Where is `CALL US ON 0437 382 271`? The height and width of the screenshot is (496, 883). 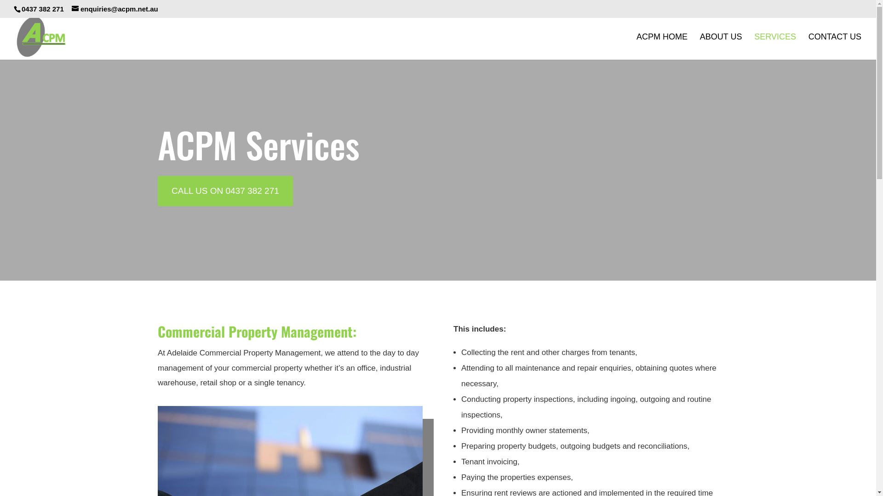 CALL US ON 0437 382 271 is located at coordinates (225, 191).